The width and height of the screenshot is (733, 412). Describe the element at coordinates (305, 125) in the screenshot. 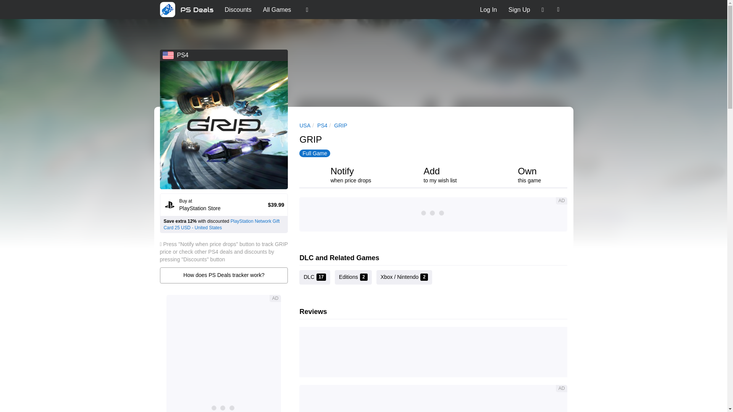

I see `USA` at that location.